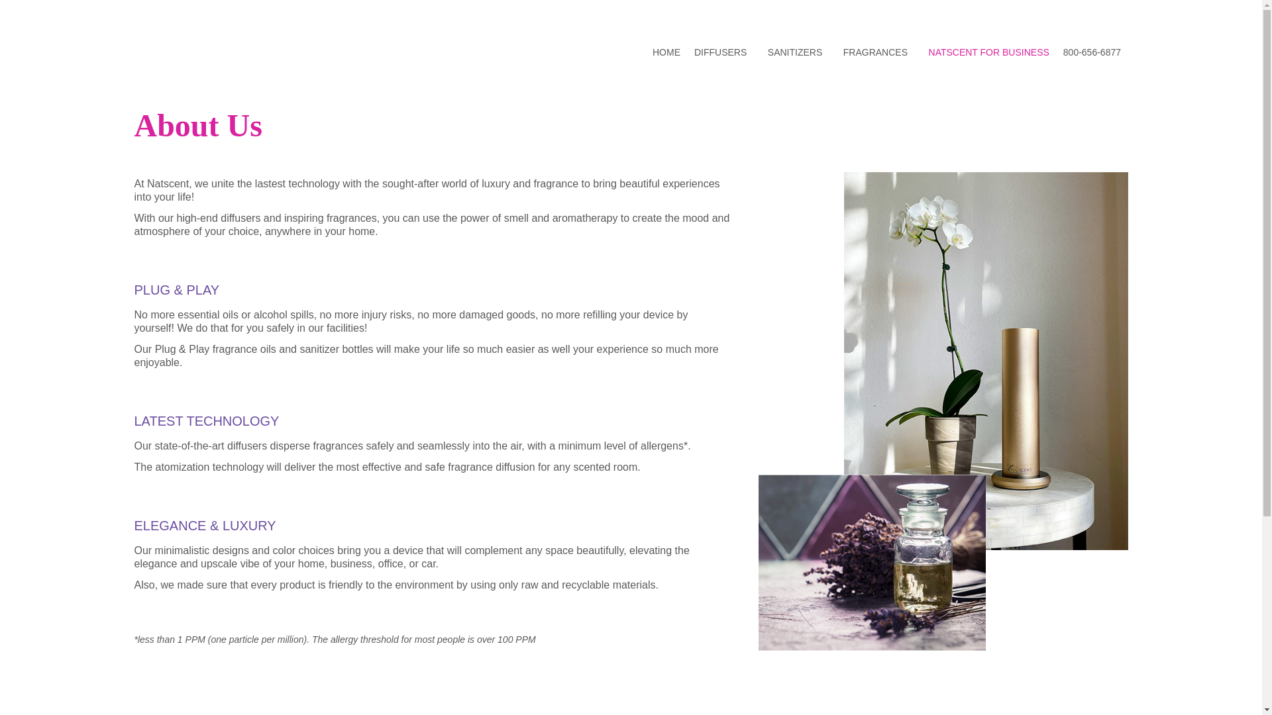  Describe the element at coordinates (1091, 52) in the screenshot. I see `800-656-6877` at that location.